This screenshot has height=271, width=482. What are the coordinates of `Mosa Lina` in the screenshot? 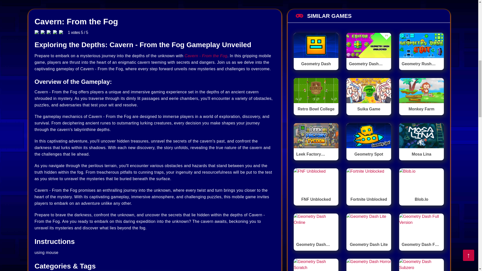 It's located at (421, 142).